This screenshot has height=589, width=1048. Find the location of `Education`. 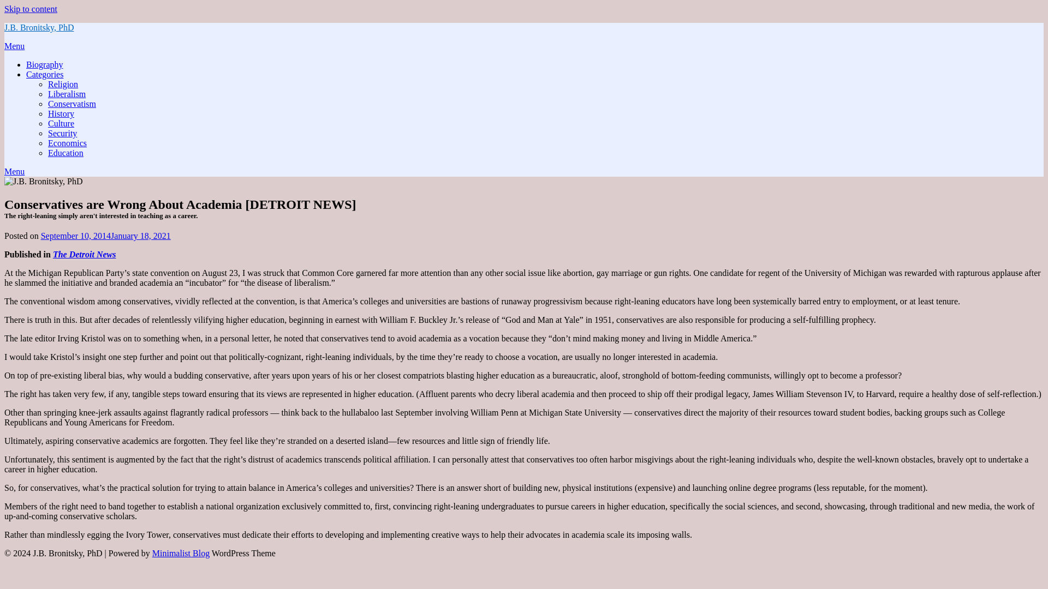

Education is located at coordinates (65, 153).